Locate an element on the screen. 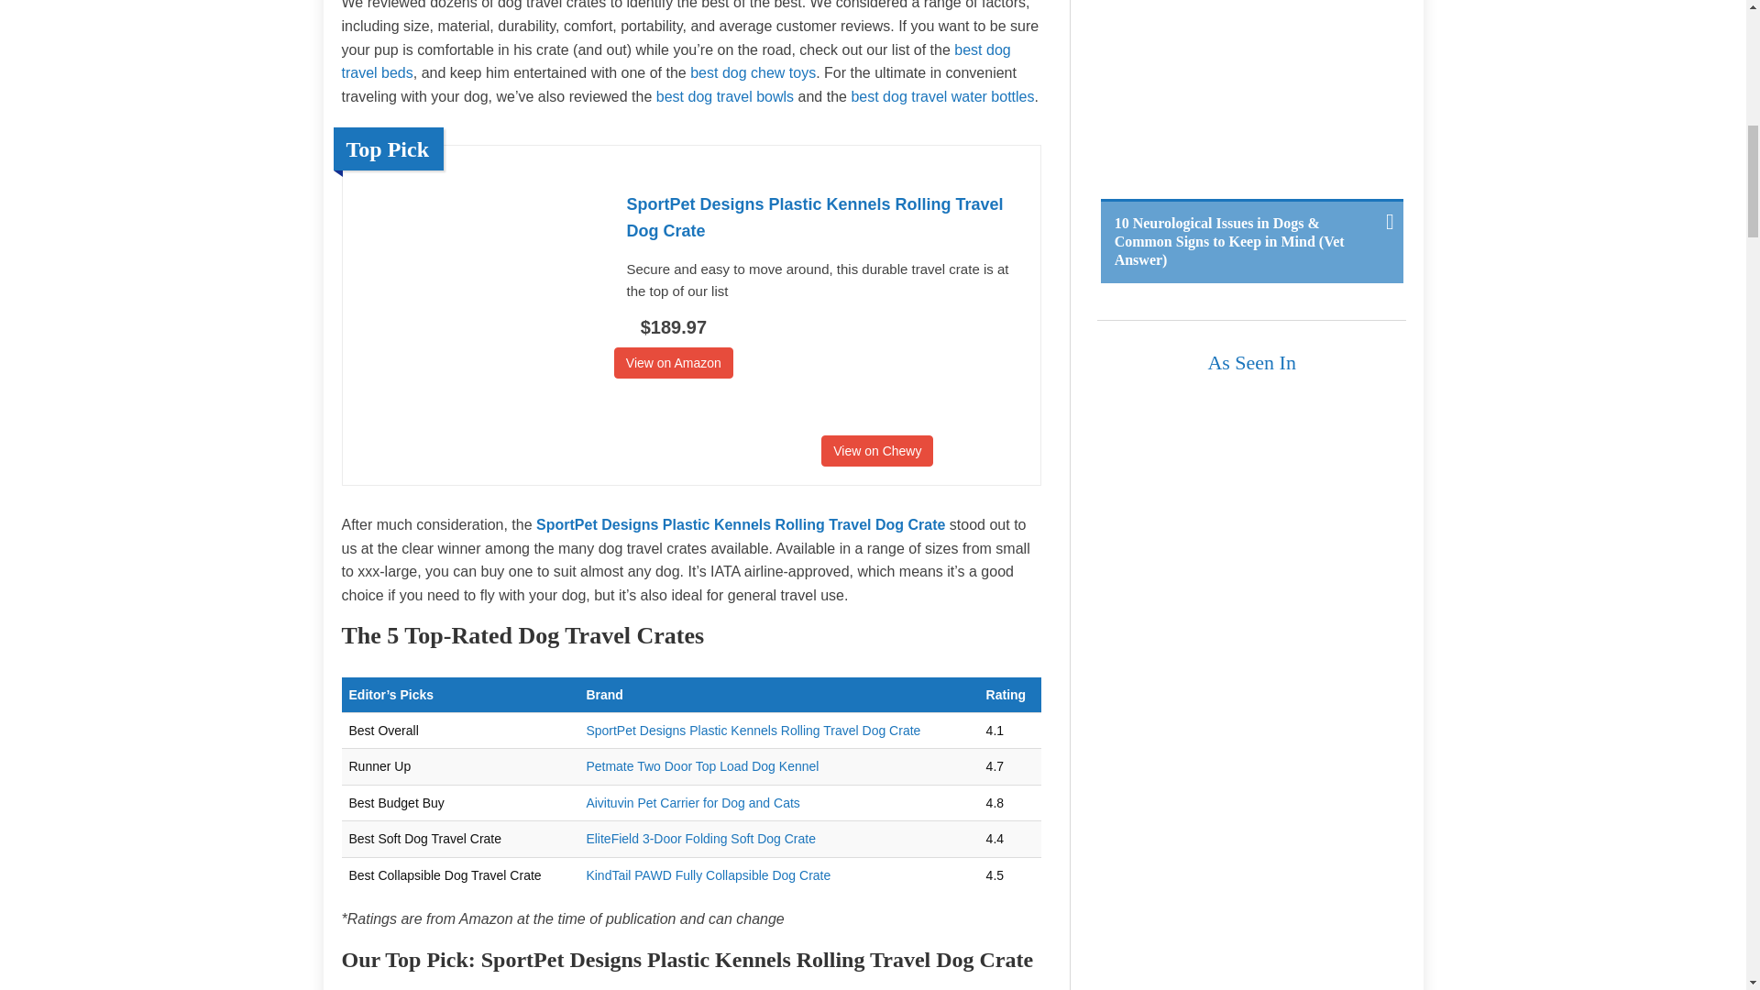  Aivituvin Pet Carrier for Dog and Cats is located at coordinates (692, 803).